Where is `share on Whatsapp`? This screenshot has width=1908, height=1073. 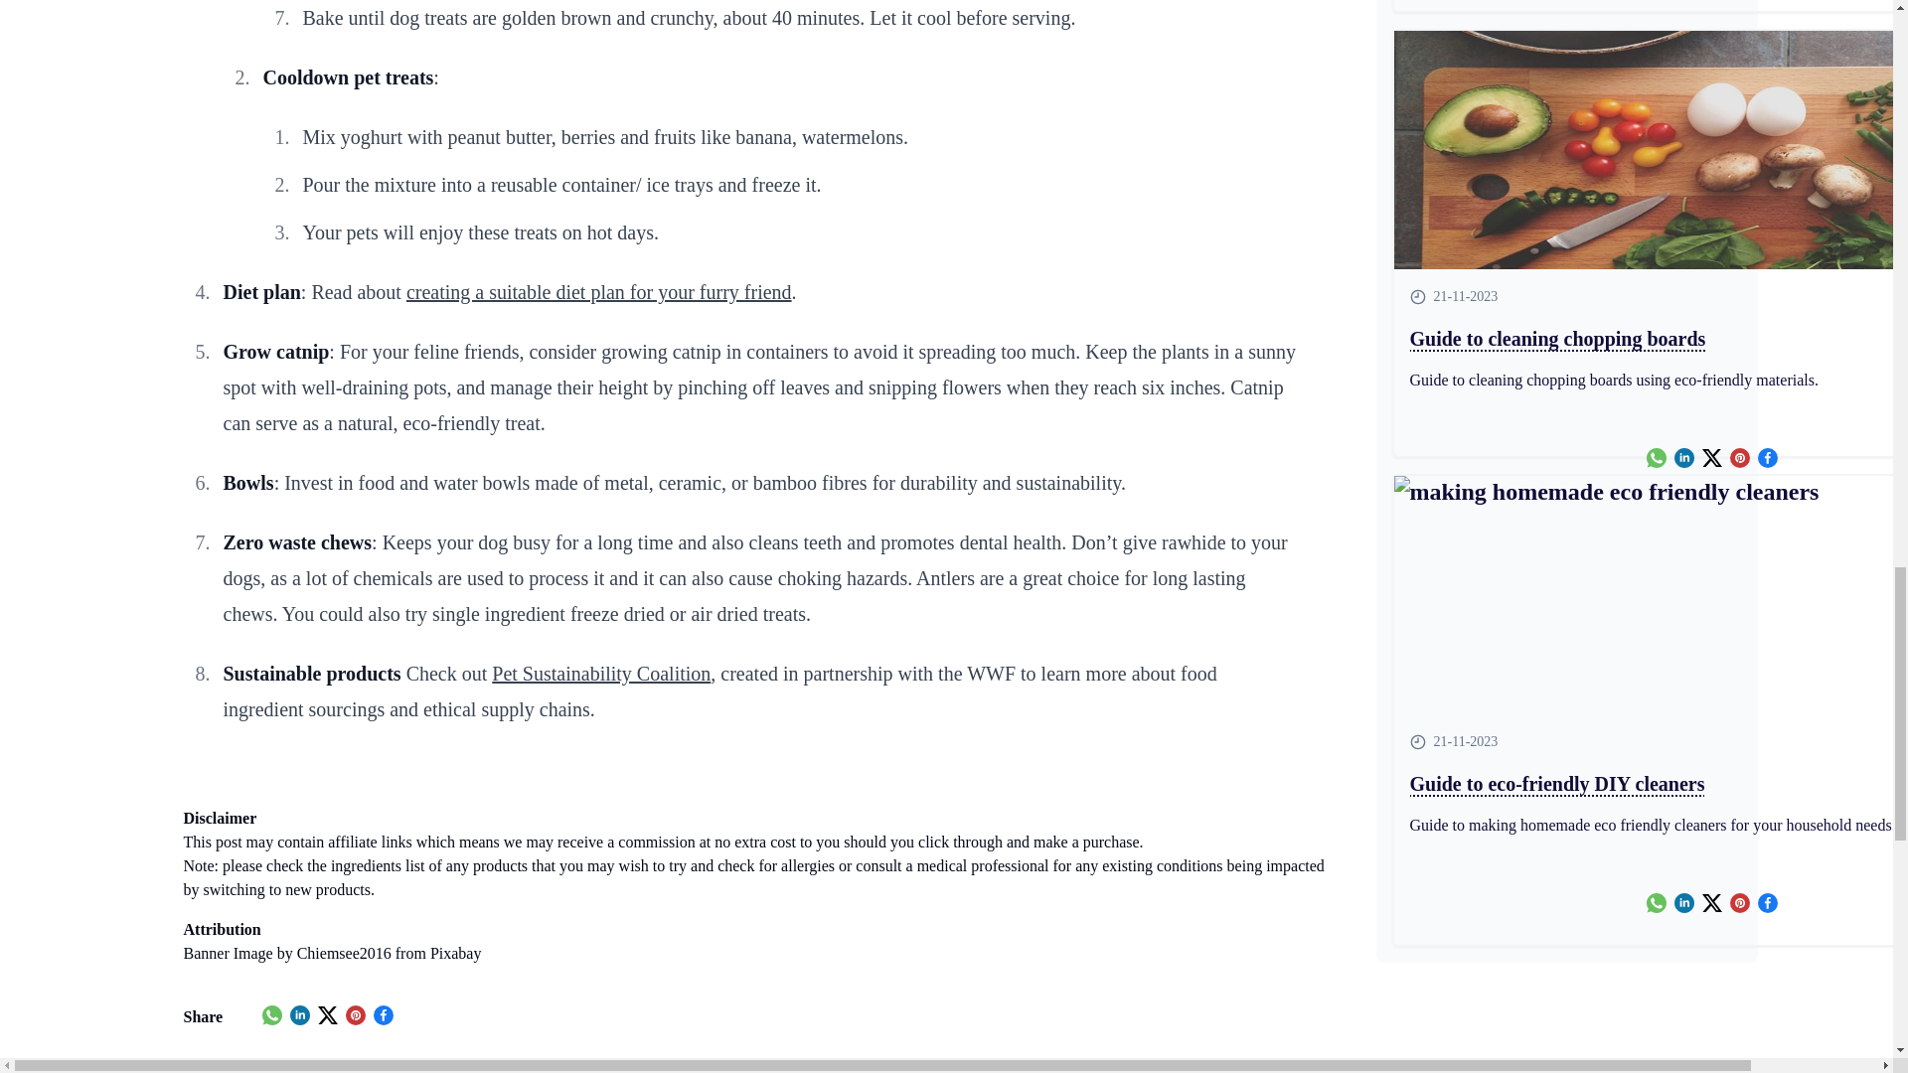 share on Whatsapp is located at coordinates (272, 1015).